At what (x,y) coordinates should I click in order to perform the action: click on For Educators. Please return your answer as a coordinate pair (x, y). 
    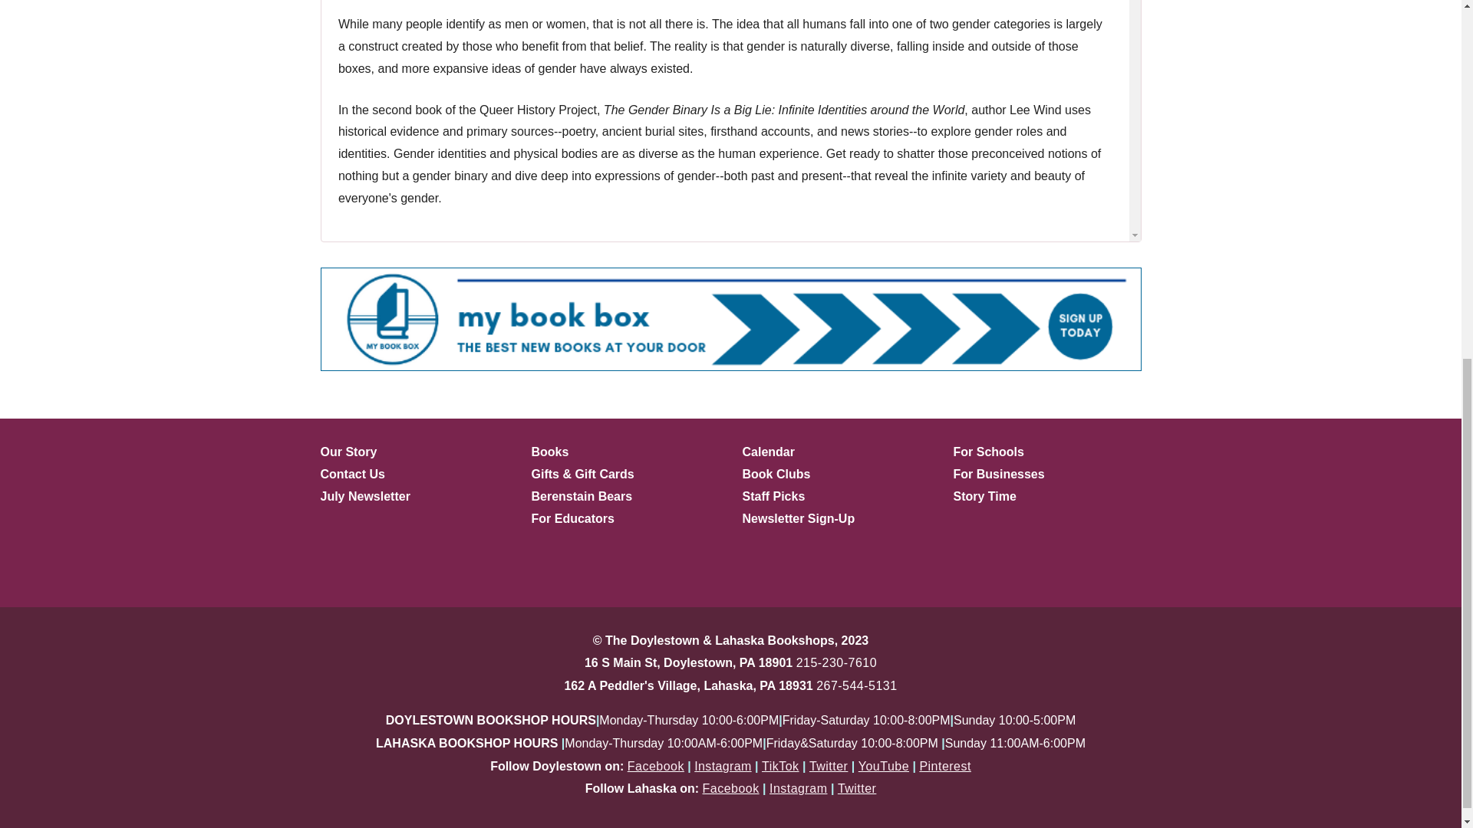
    Looking at the image, I should click on (572, 518).